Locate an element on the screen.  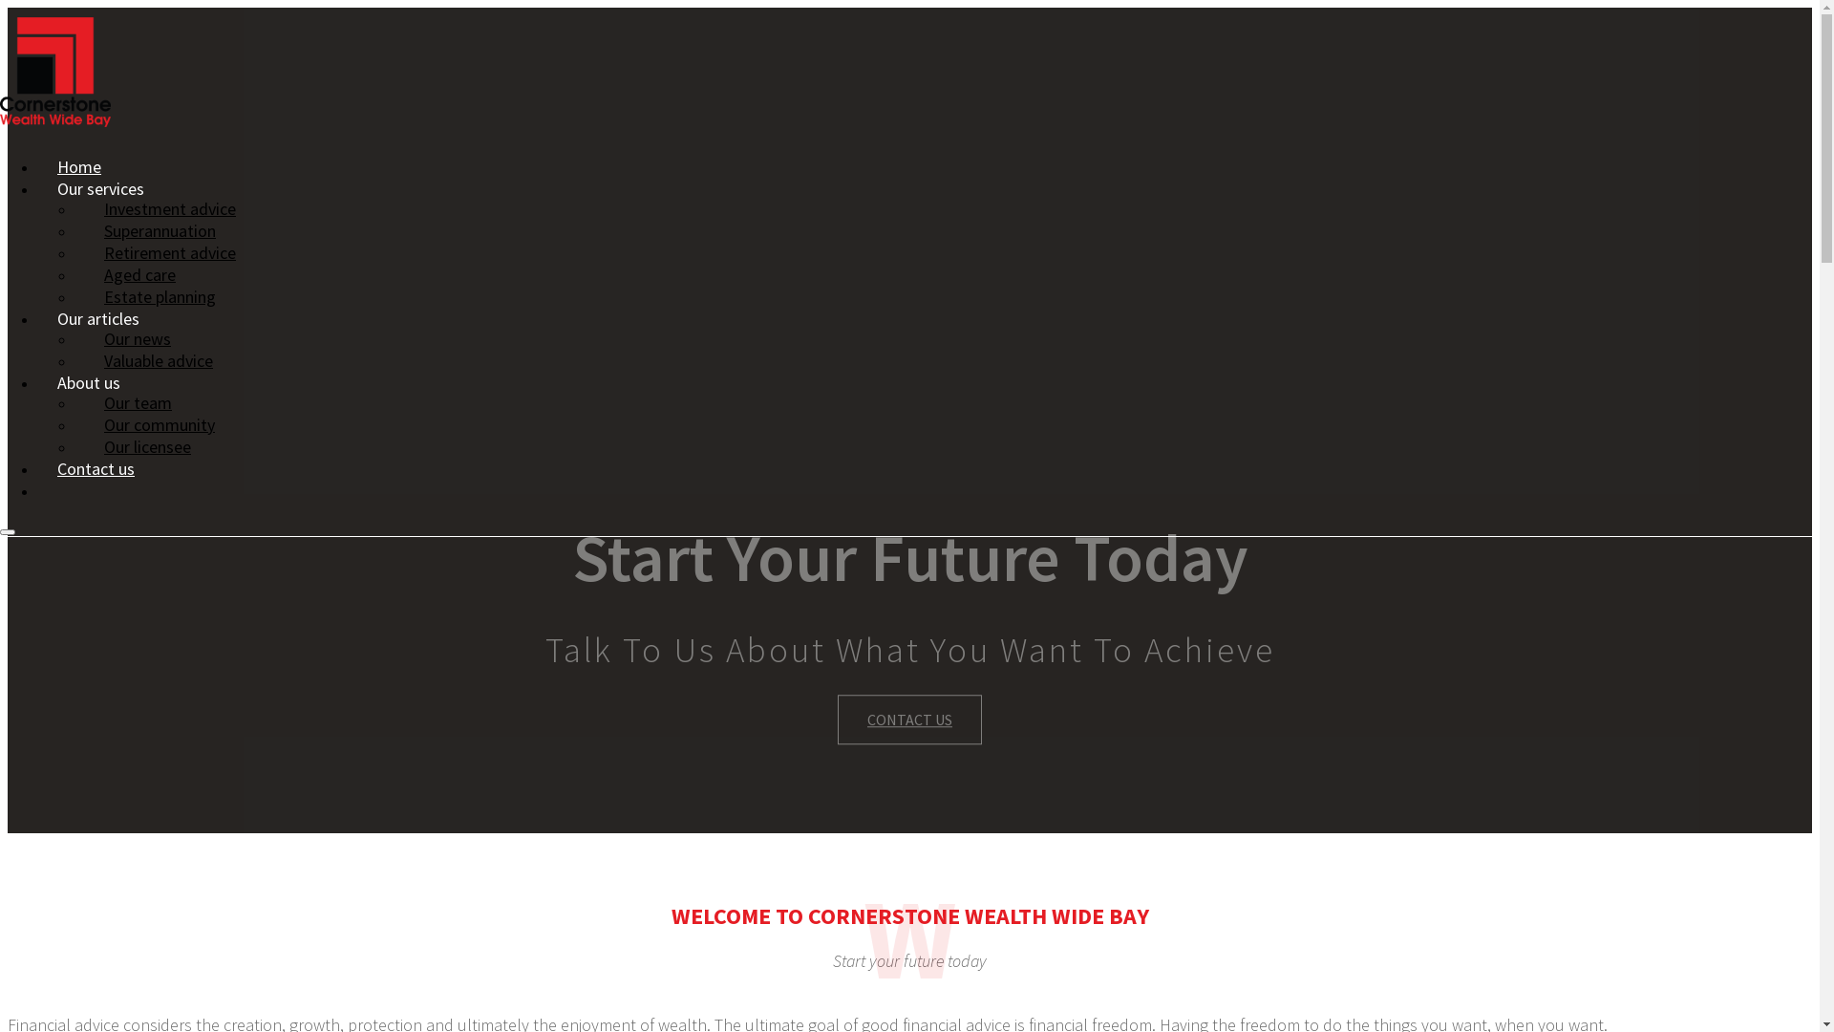
Superannuation is located at coordinates (160, 231).